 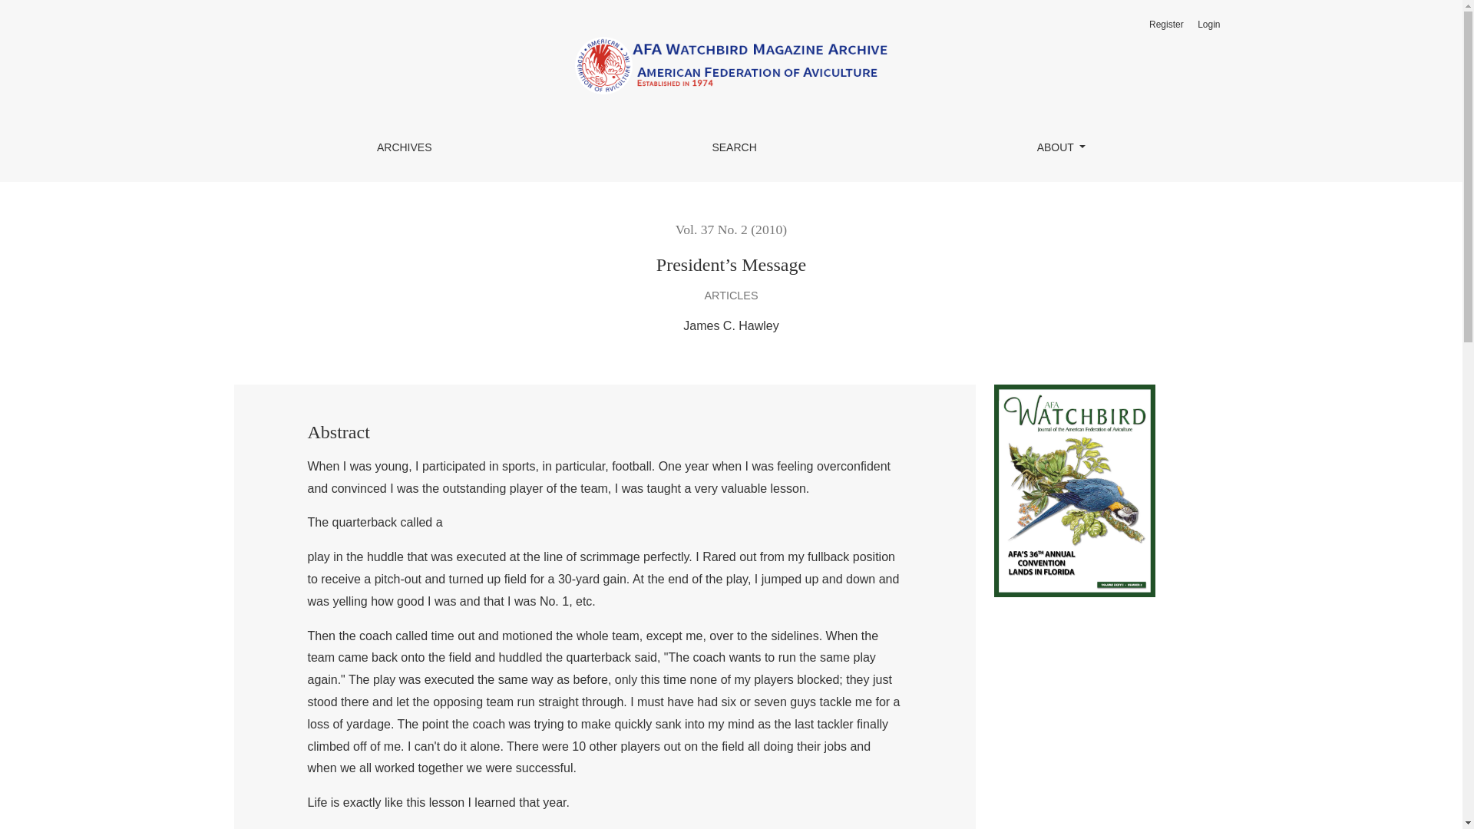 I want to click on SEARCH, so click(x=734, y=147).